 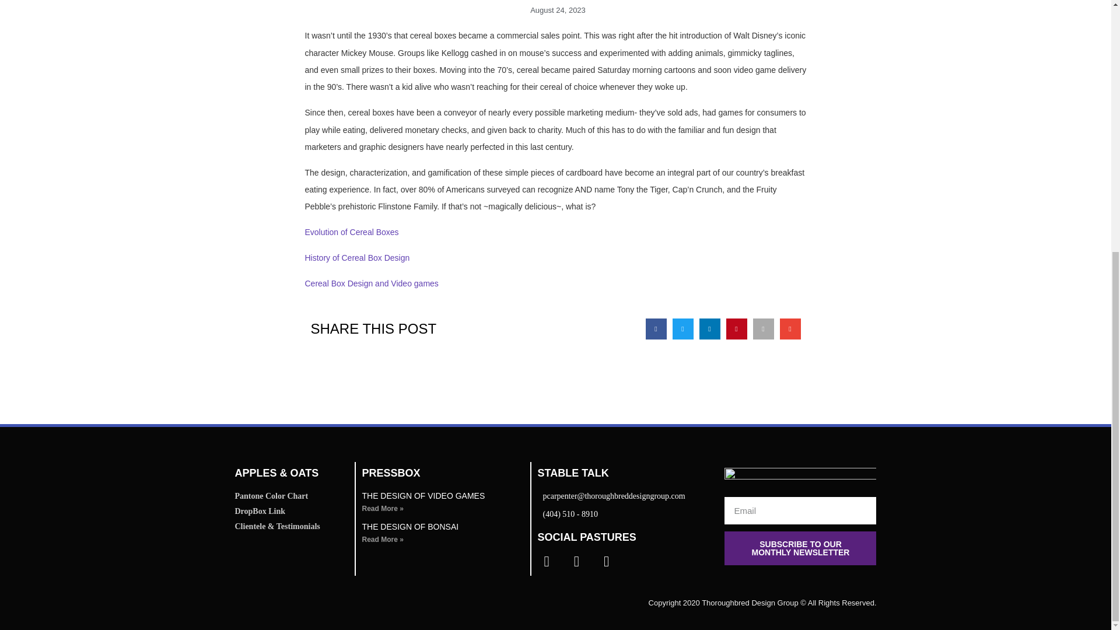 What do you see at coordinates (351, 232) in the screenshot?
I see `Evolution of Cereal Boxes` at bounding box center [351, 232].